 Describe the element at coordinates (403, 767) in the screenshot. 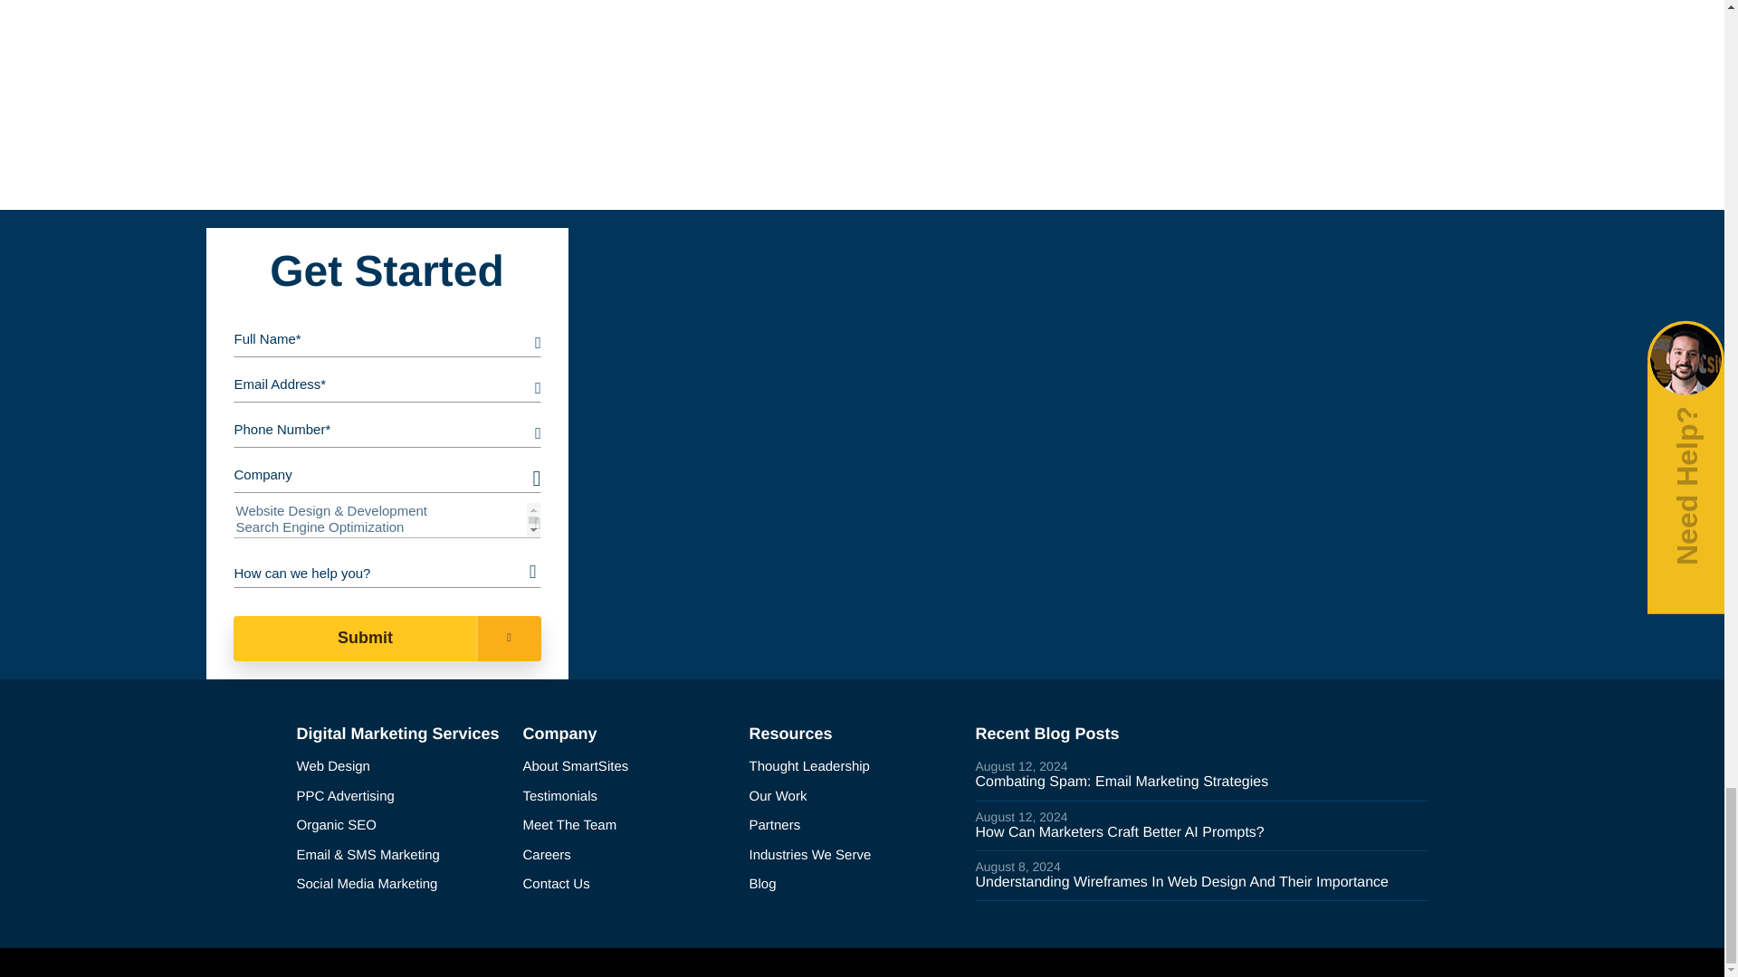

I see `Web Design` at that location.